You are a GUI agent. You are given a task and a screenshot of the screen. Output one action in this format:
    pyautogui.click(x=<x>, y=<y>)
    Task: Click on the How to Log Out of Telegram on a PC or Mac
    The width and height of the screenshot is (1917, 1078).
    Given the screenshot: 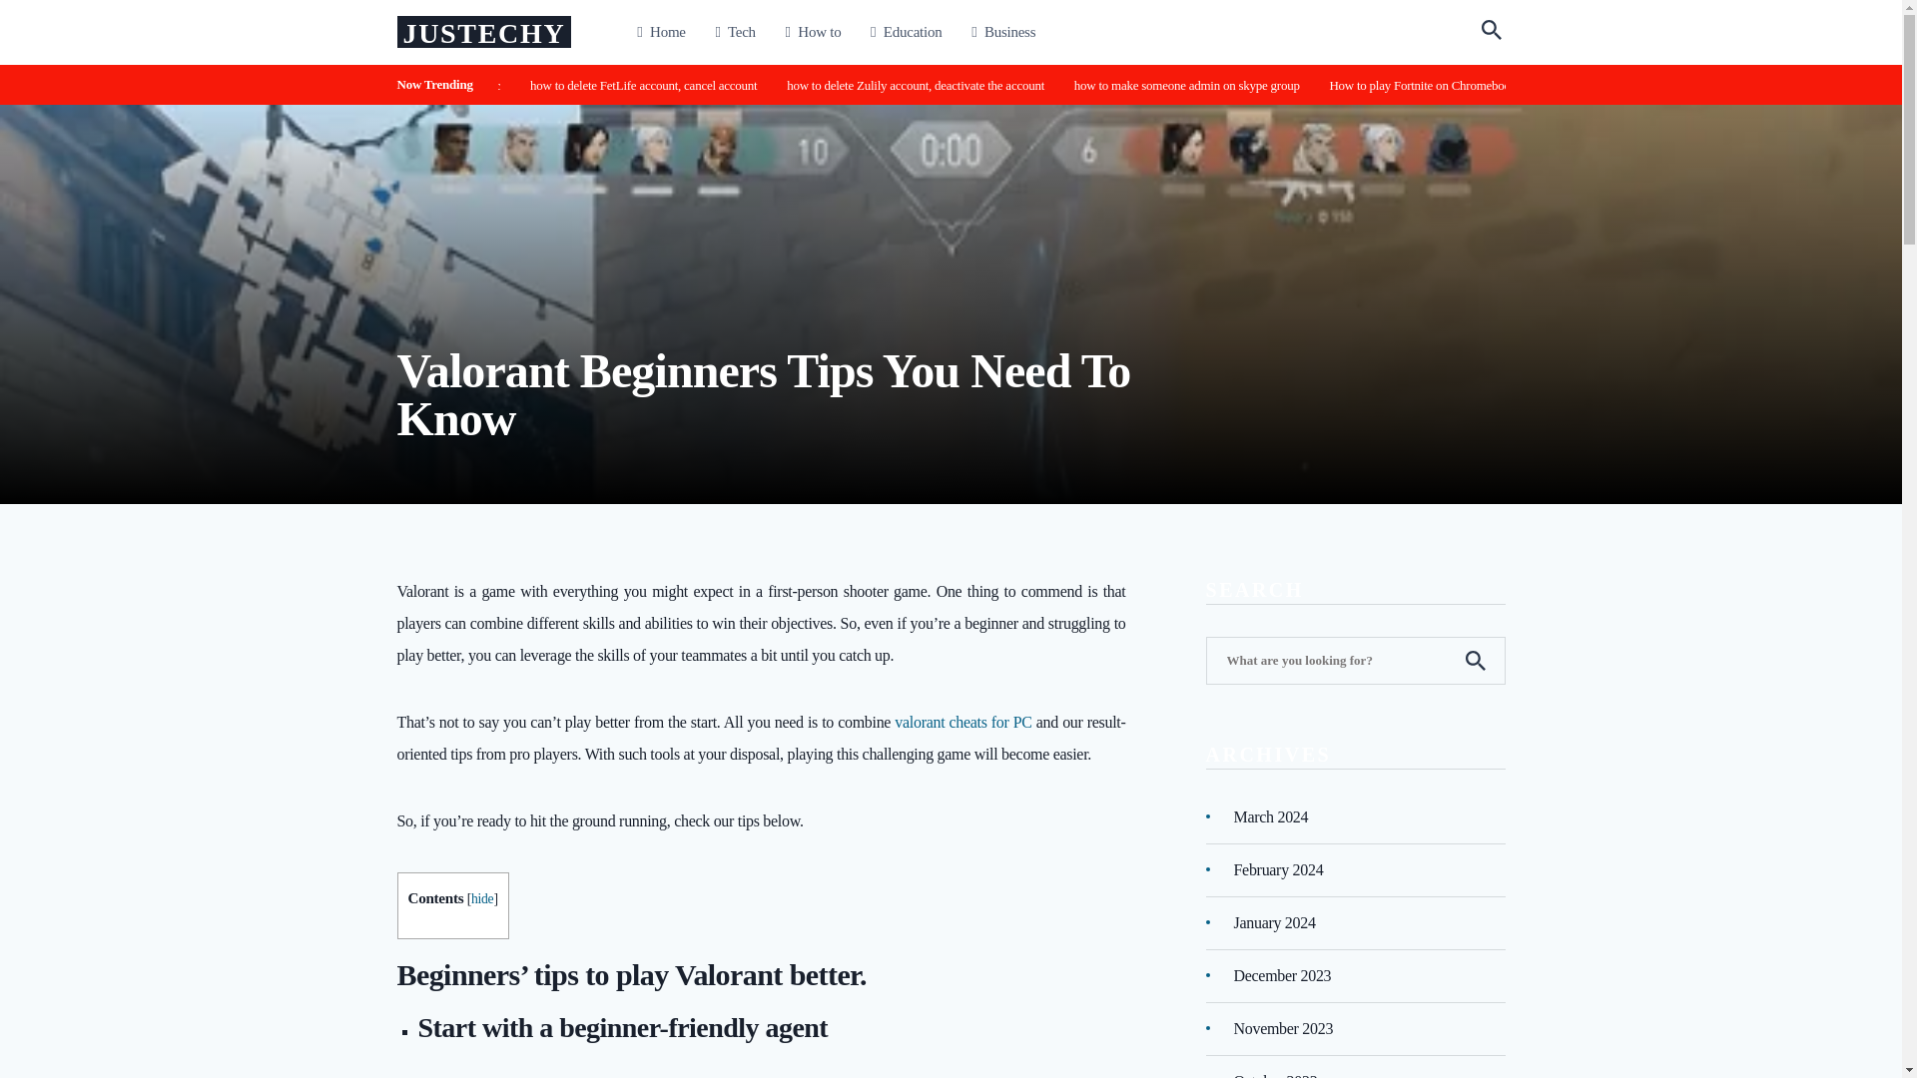 What is the action you would take?
    pyautogui.click(x=567, y=84)
    